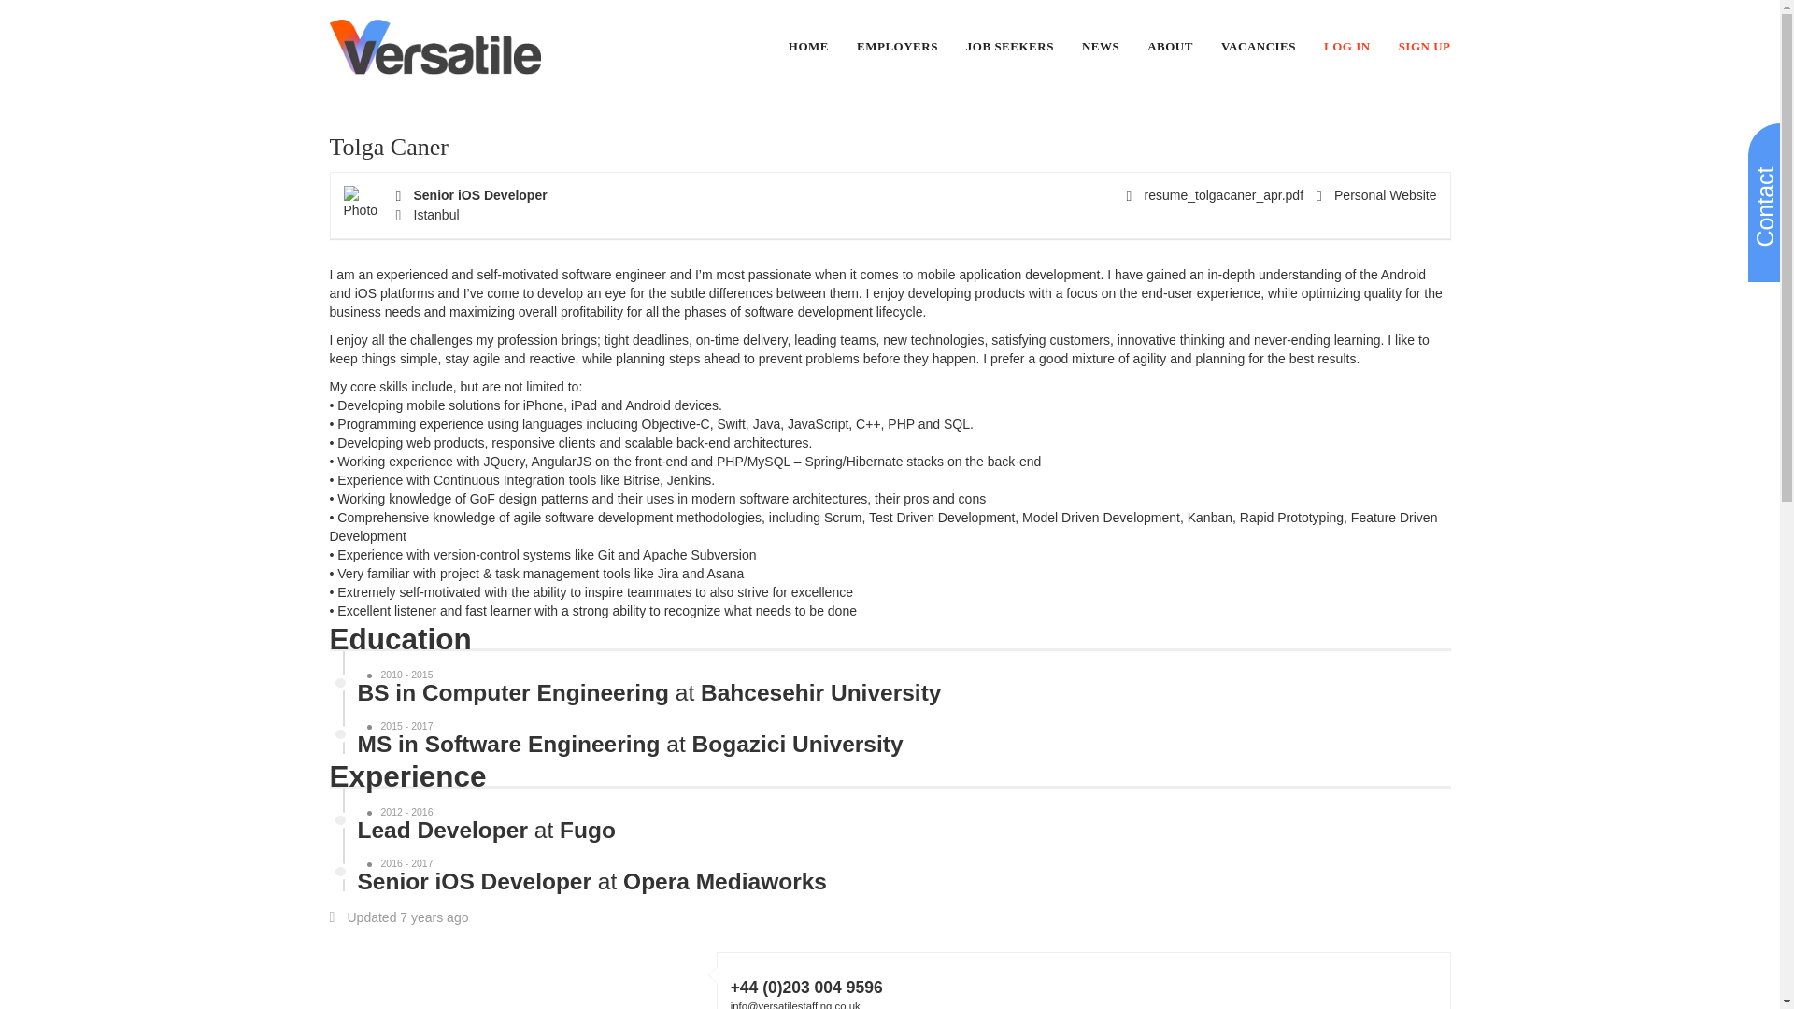  What do you see at coordinates (897, 47) in the screenshot?
I see `EMPLOYERS` at bounding box center [897, 47].